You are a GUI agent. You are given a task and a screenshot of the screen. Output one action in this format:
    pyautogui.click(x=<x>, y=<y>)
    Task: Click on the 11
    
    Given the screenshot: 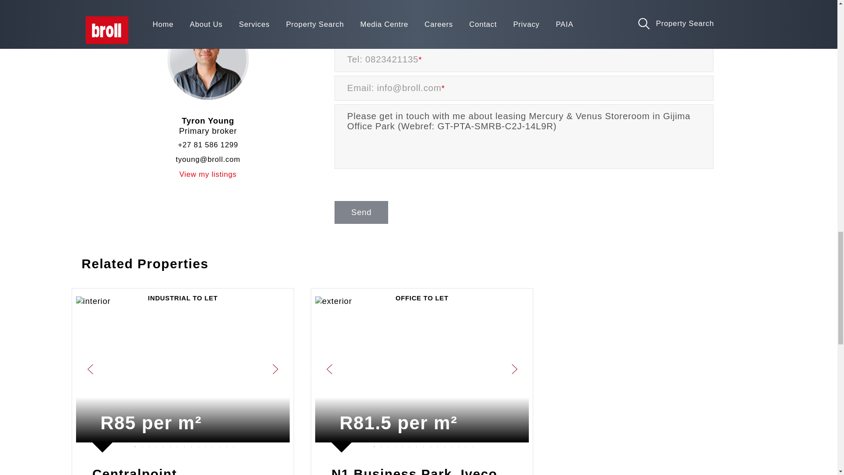 What is the action you would take?
    pyautogui.click(x=204, y=445)
    